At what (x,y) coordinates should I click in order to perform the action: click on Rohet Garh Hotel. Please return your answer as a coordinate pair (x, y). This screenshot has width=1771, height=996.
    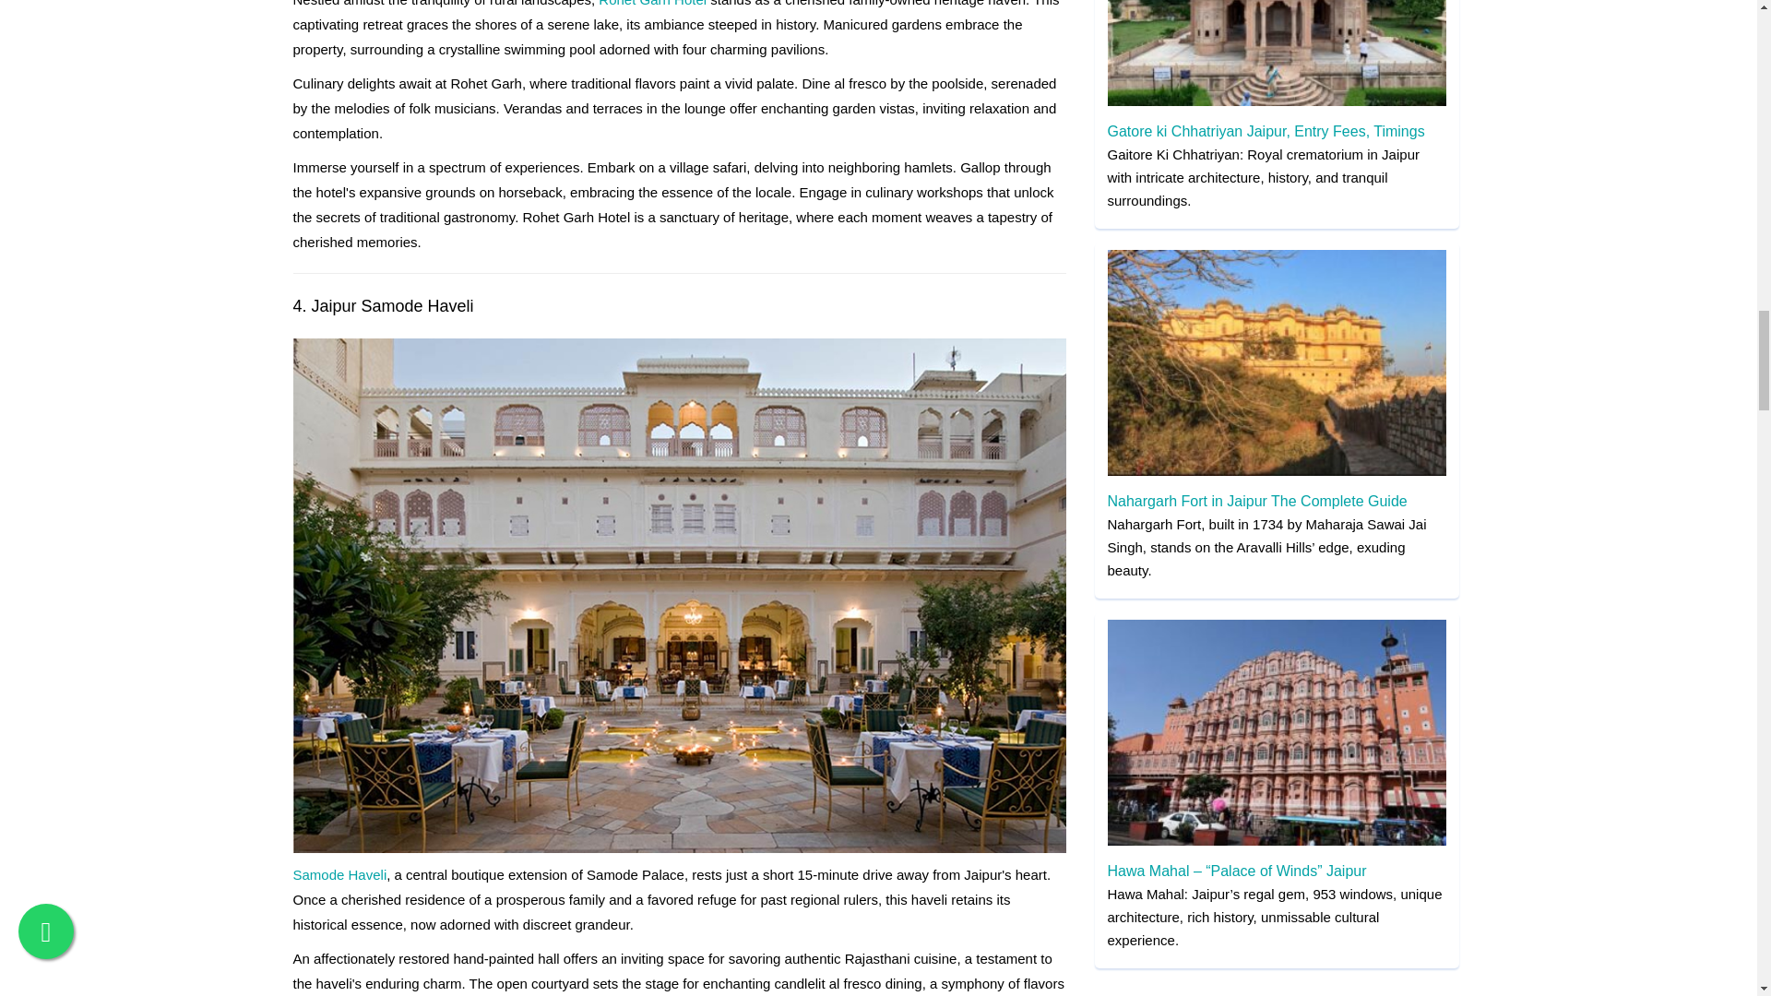
    Looking at the image, I should click on (652, 4).